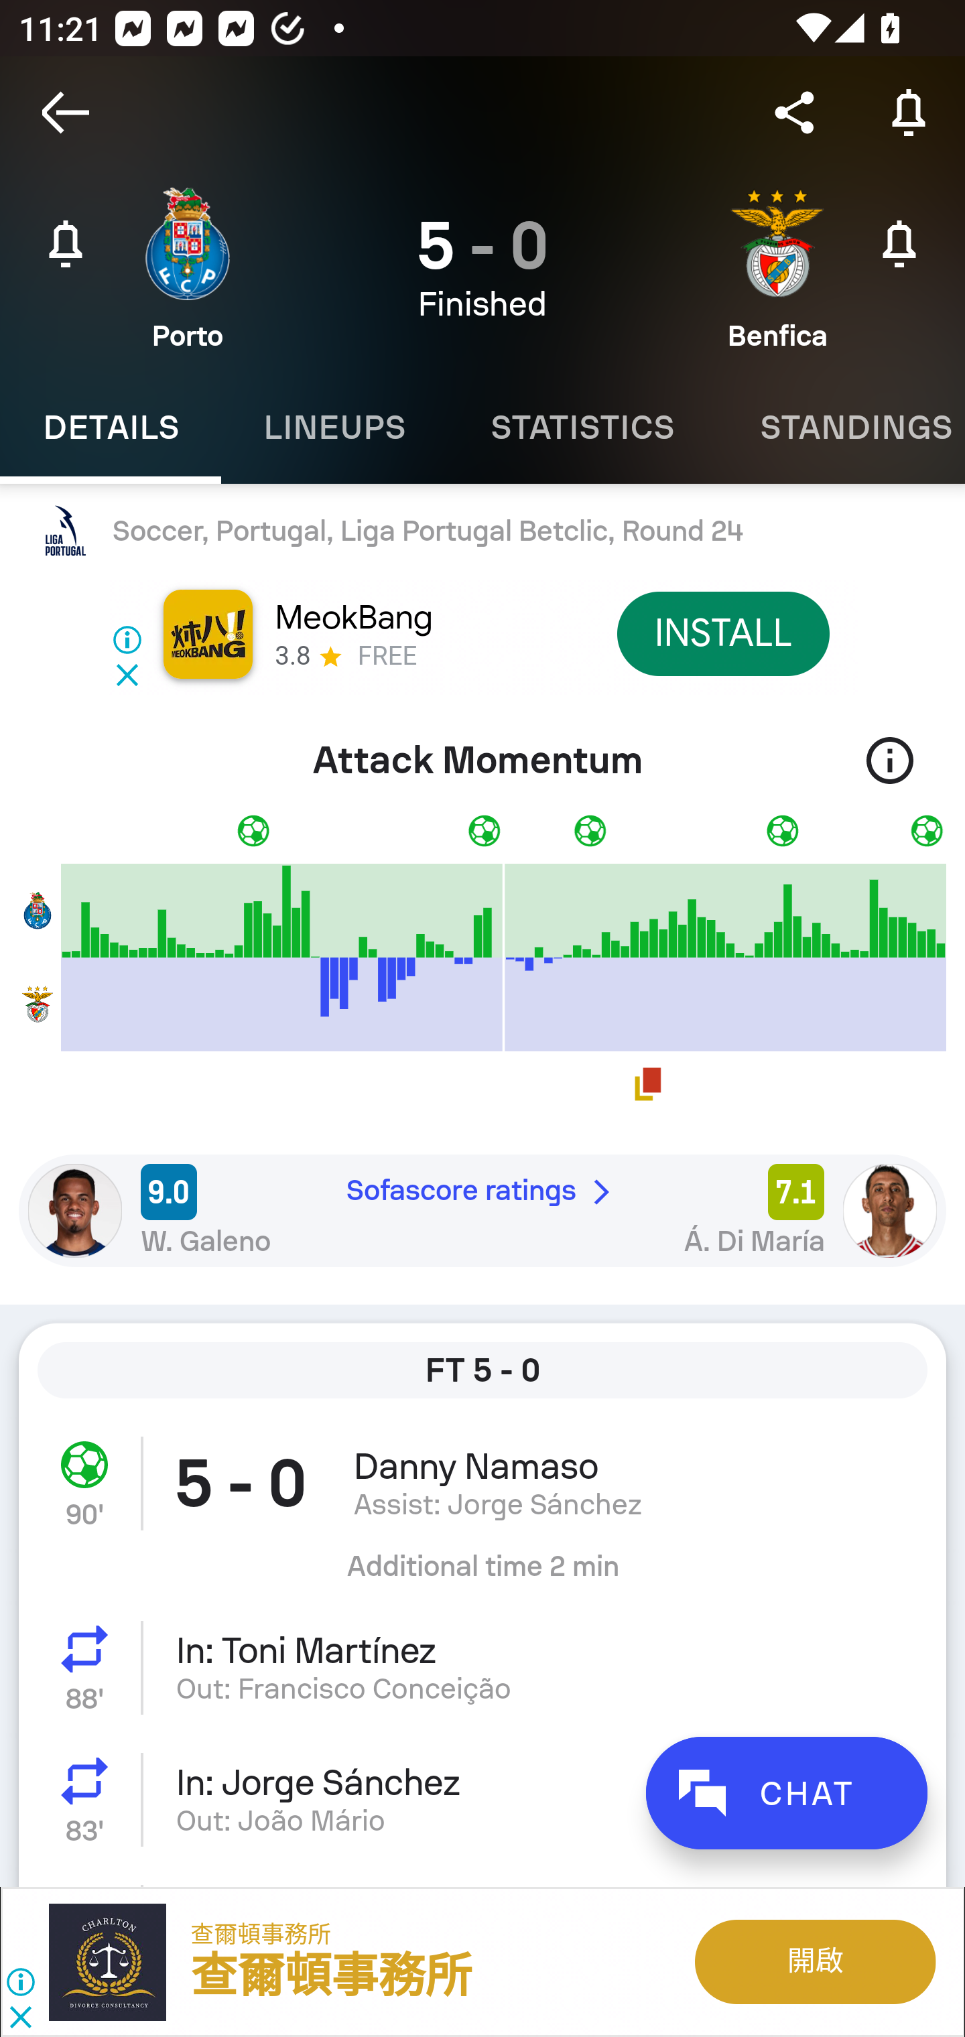 This screenshot has width=965, height=2037. I want to click on 查爾頓事務所, so click(331, 1977).